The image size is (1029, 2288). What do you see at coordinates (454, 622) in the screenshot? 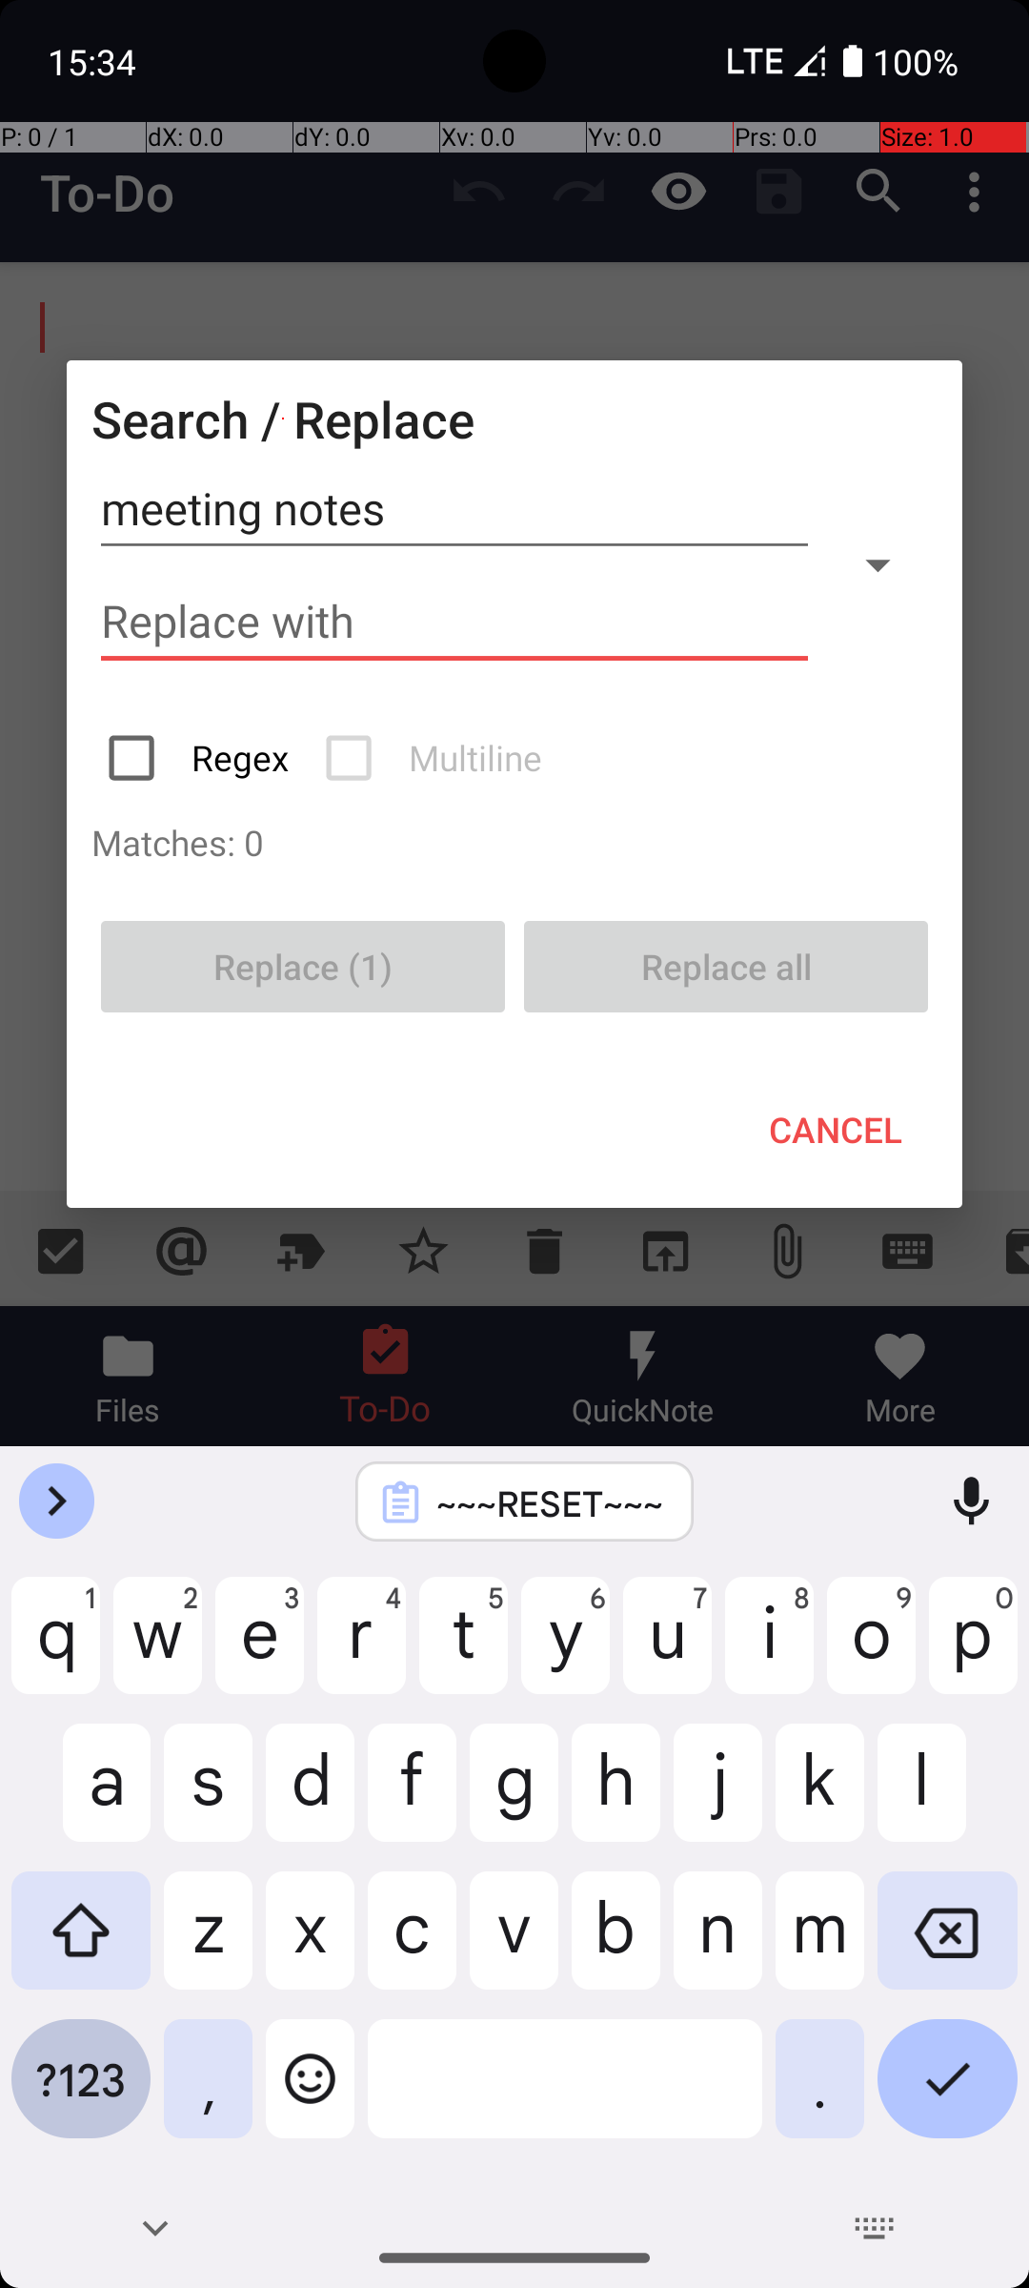
I see `Replace with` at bounding box center [454, 622].